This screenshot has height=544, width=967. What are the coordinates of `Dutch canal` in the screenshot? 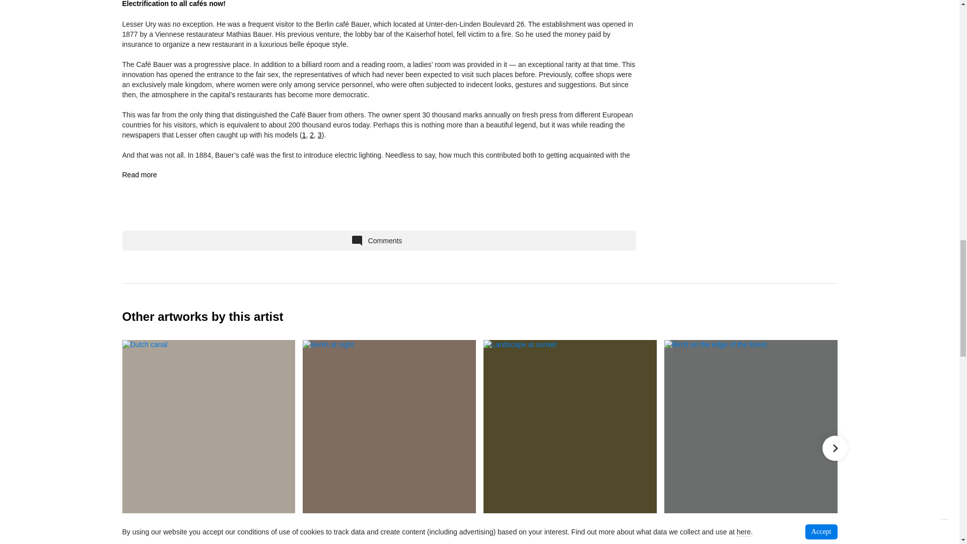 It's located at (208, 427).